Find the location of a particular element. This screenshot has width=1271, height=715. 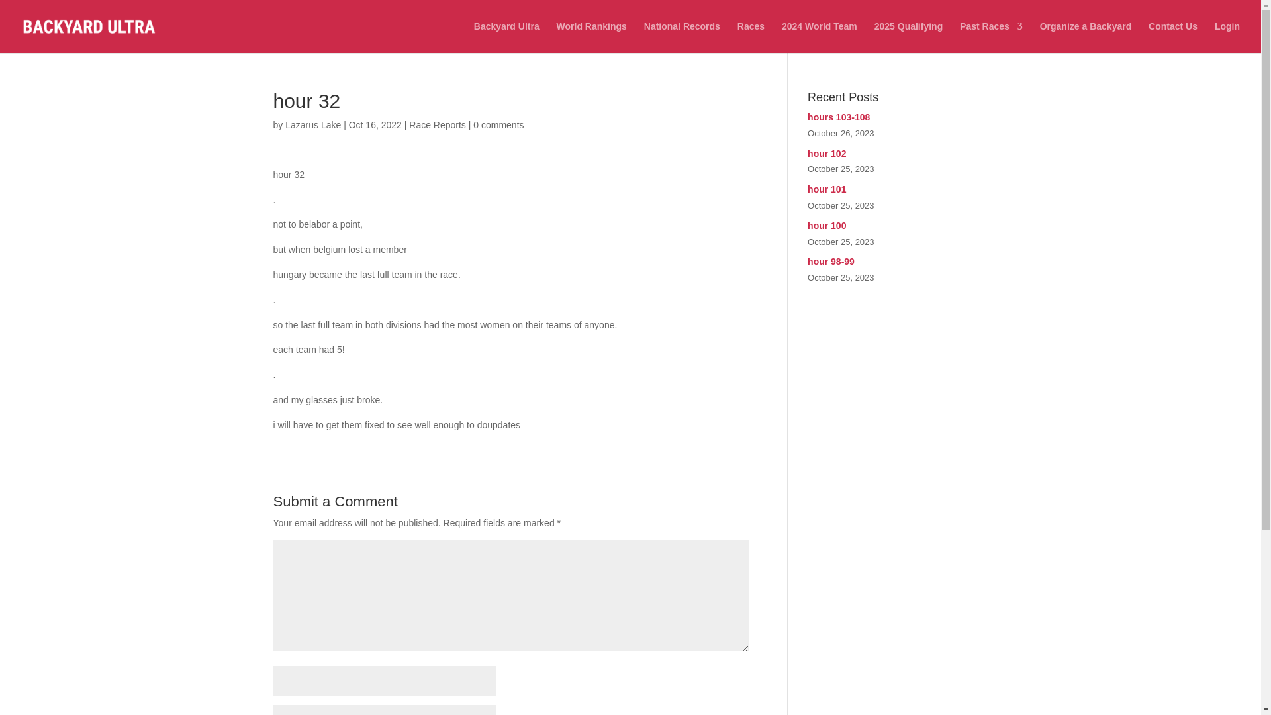

Race Reports is located at coordinates (438, 124).